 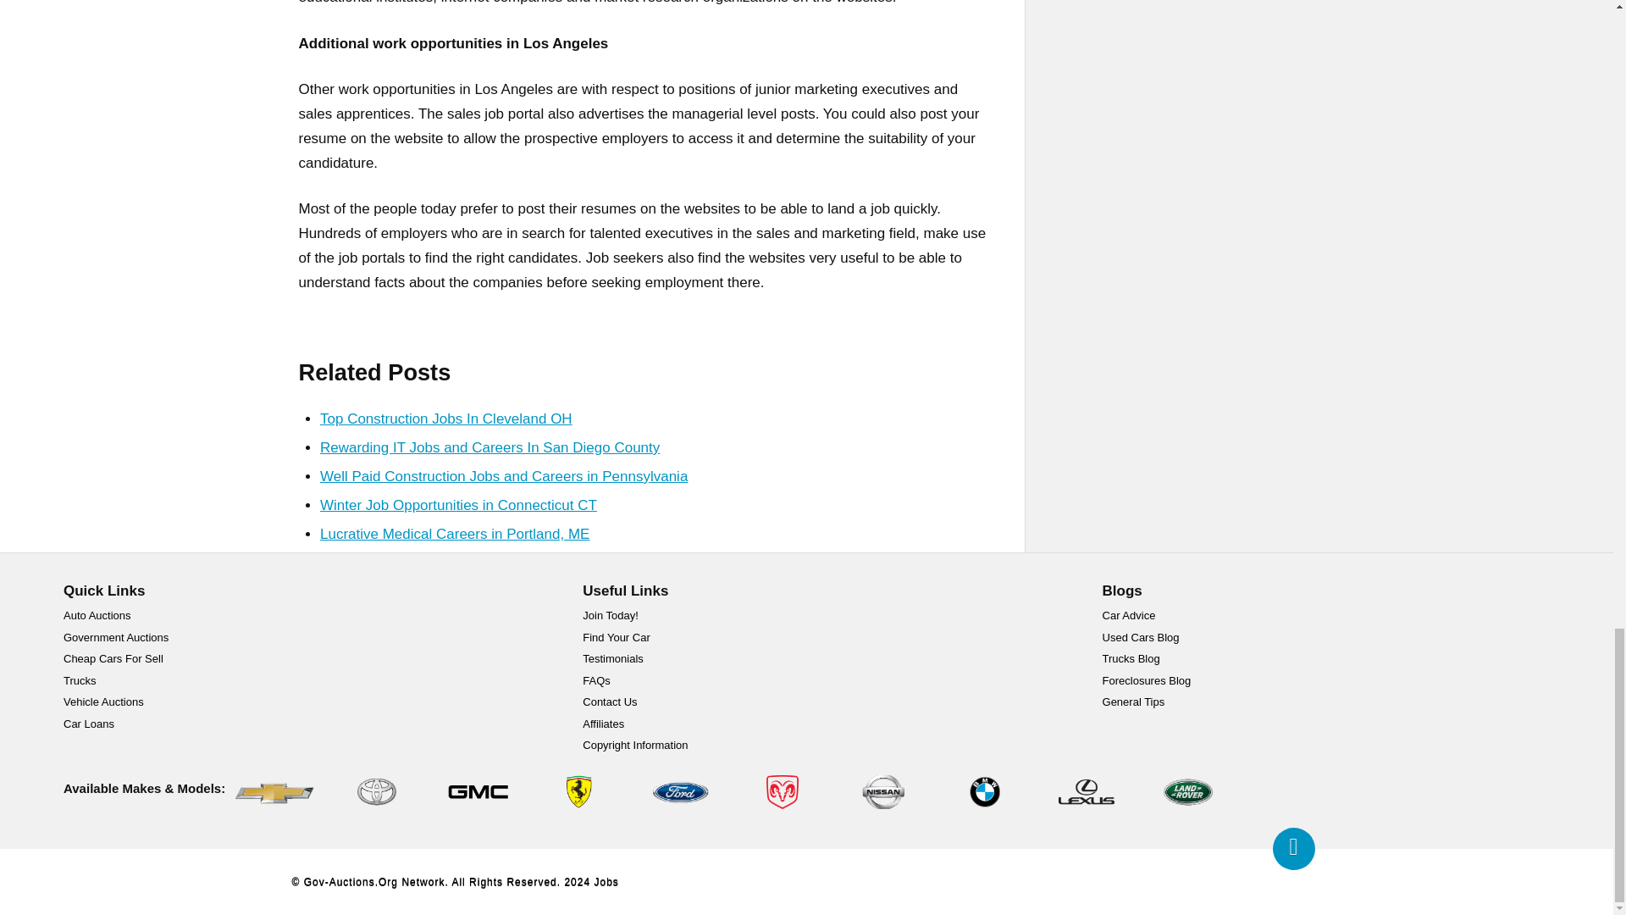 I want to click on Lucrative Medical Careers in Portland, ME, so click(x=454, y=534).